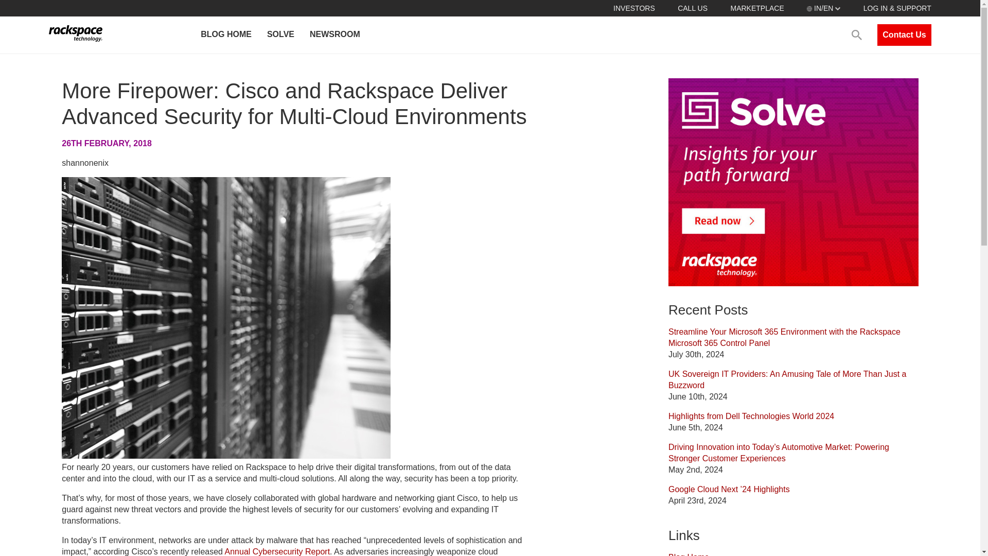 This screenshot has height=556, width=988. Describe the element at coordinates (280, 35) in the screenshot. I see `SOLVE` at that location.